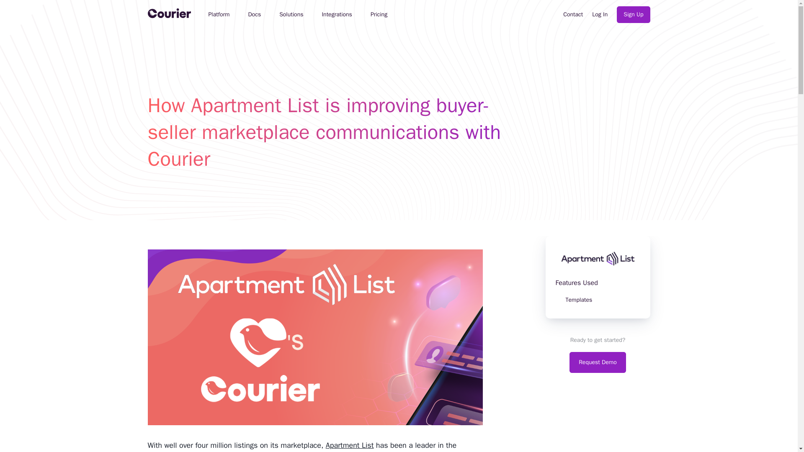  Describe the element at coordinates (600, 14) in the screenshot. I see `Log In` at that location.